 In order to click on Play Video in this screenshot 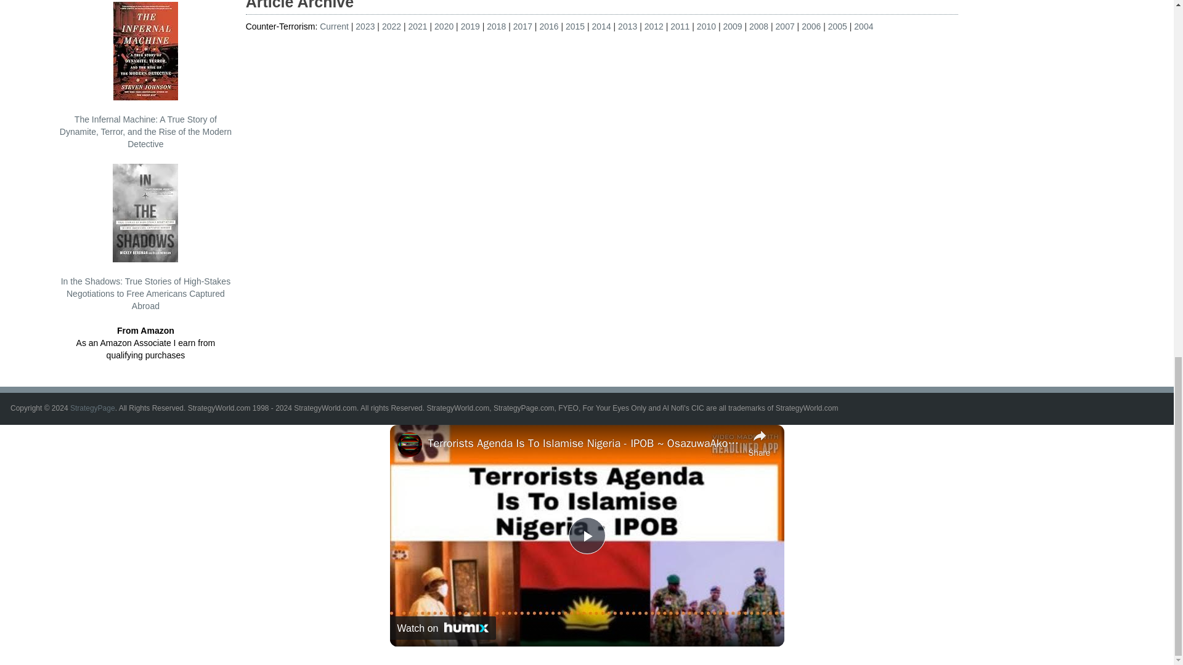, I will do `click(586, 536)`.